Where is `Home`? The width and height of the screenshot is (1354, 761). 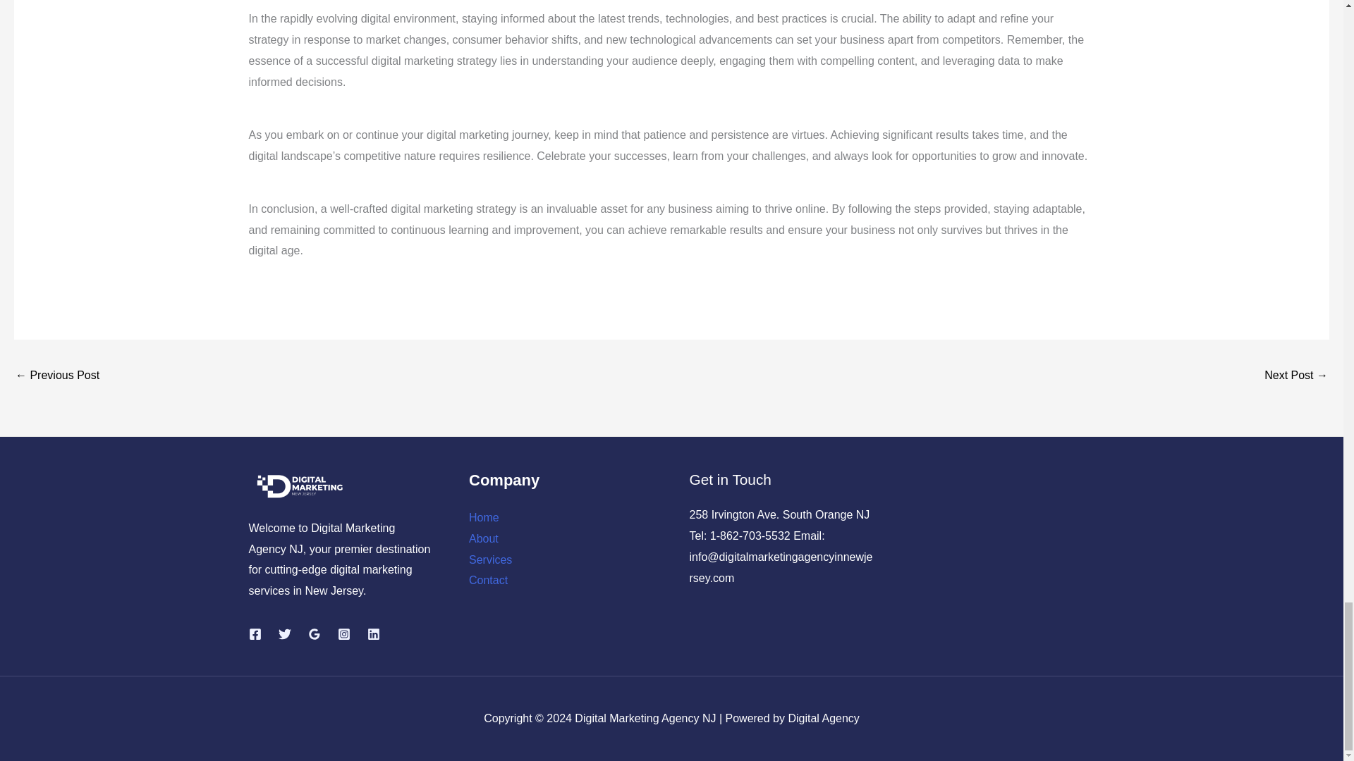 Home is located at coordinates (484, 517).